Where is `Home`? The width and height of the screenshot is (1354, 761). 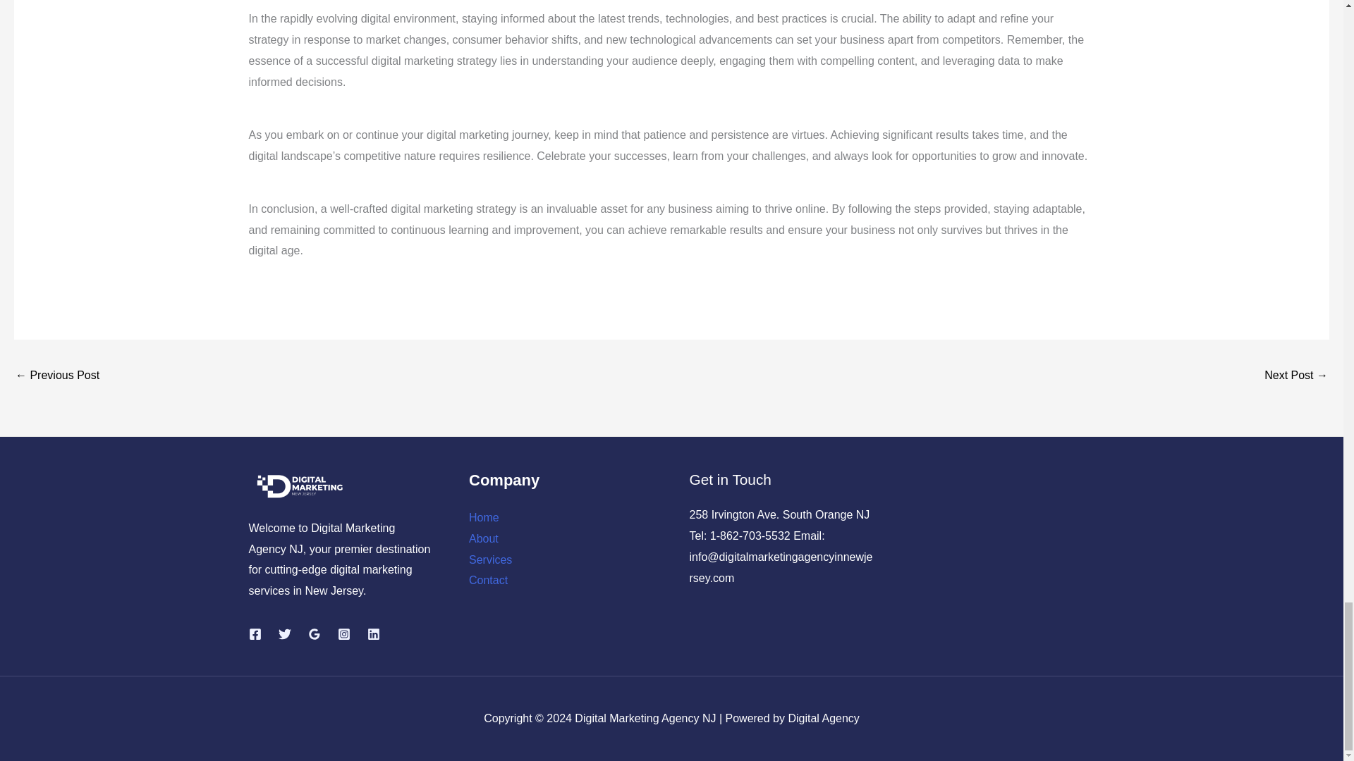 Home is located at coordinates (484, 517).